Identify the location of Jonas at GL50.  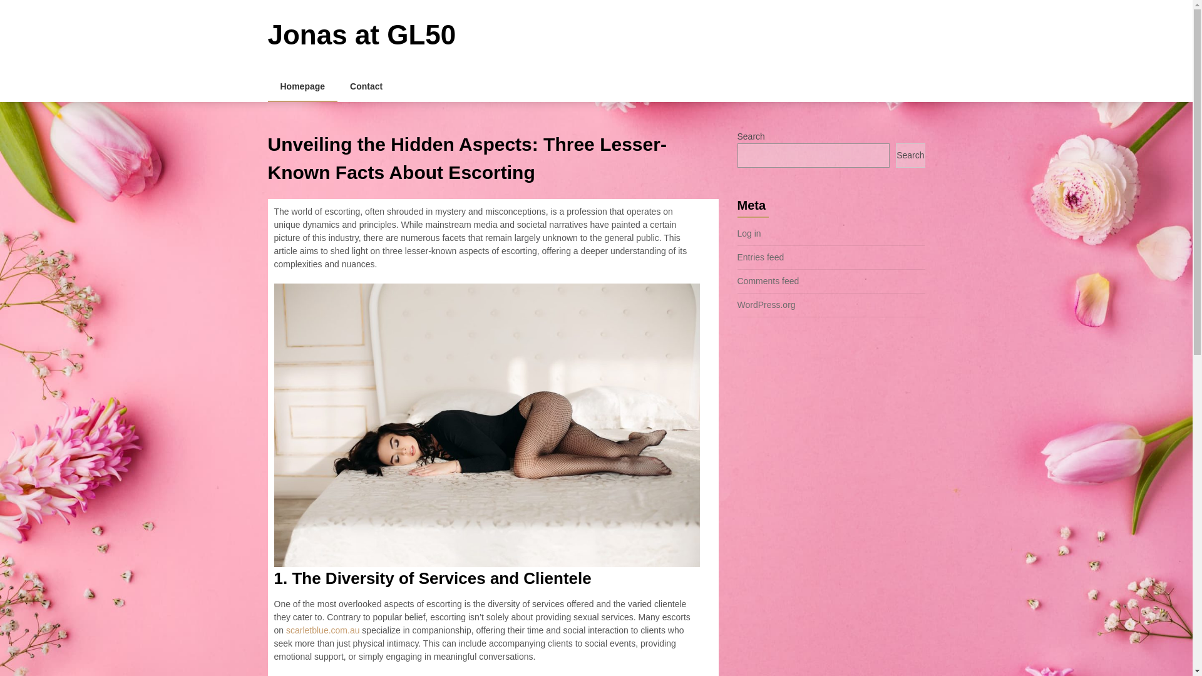
(362, 34).